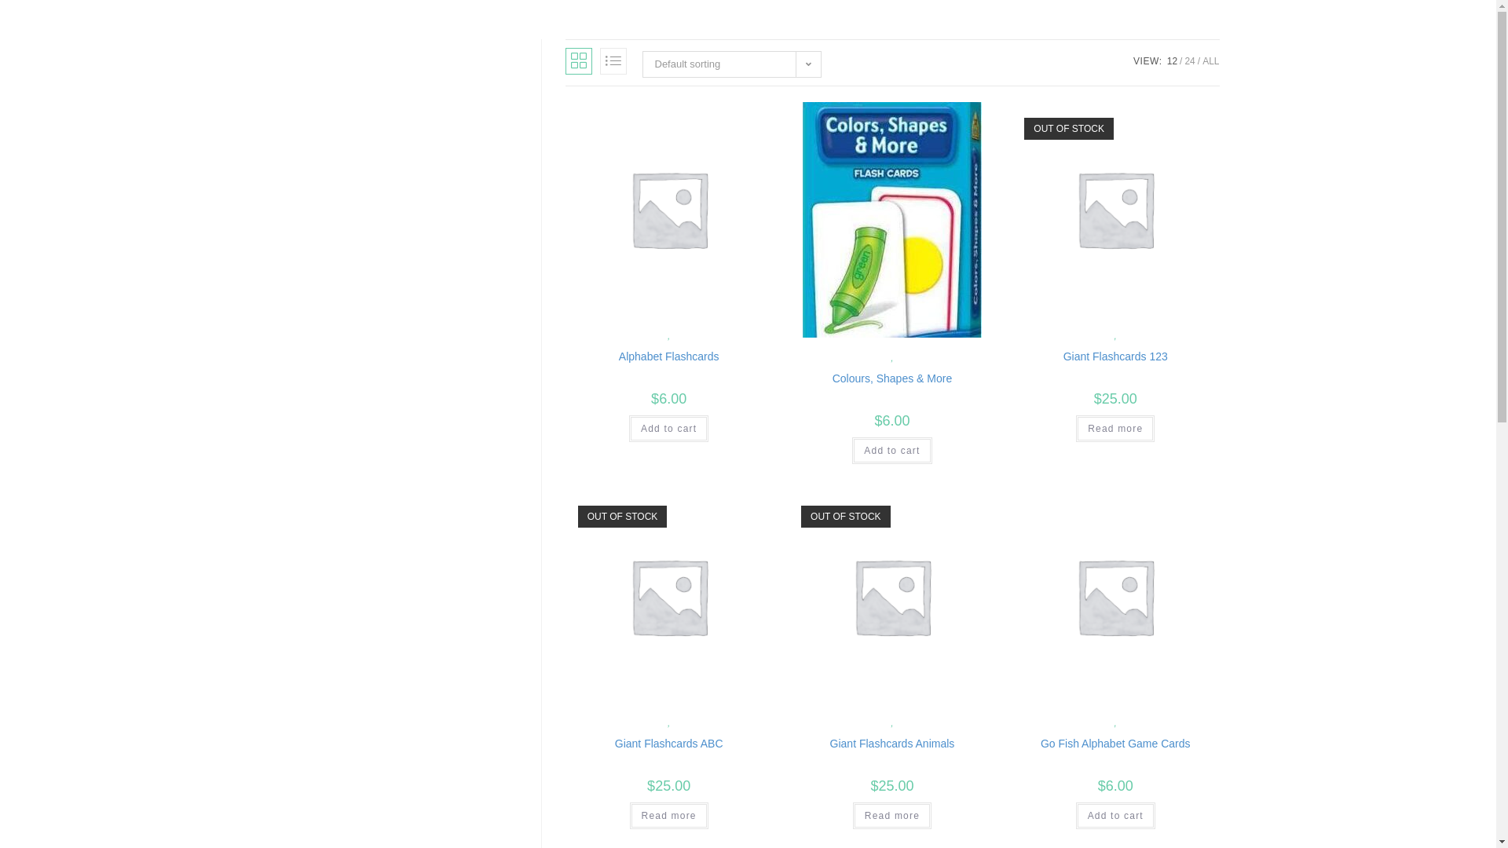 The image size is (1508, 848). What do you see at coordinates (669, 816) in the screenshot?
I see `Read more` at bounding box center [669, 816].